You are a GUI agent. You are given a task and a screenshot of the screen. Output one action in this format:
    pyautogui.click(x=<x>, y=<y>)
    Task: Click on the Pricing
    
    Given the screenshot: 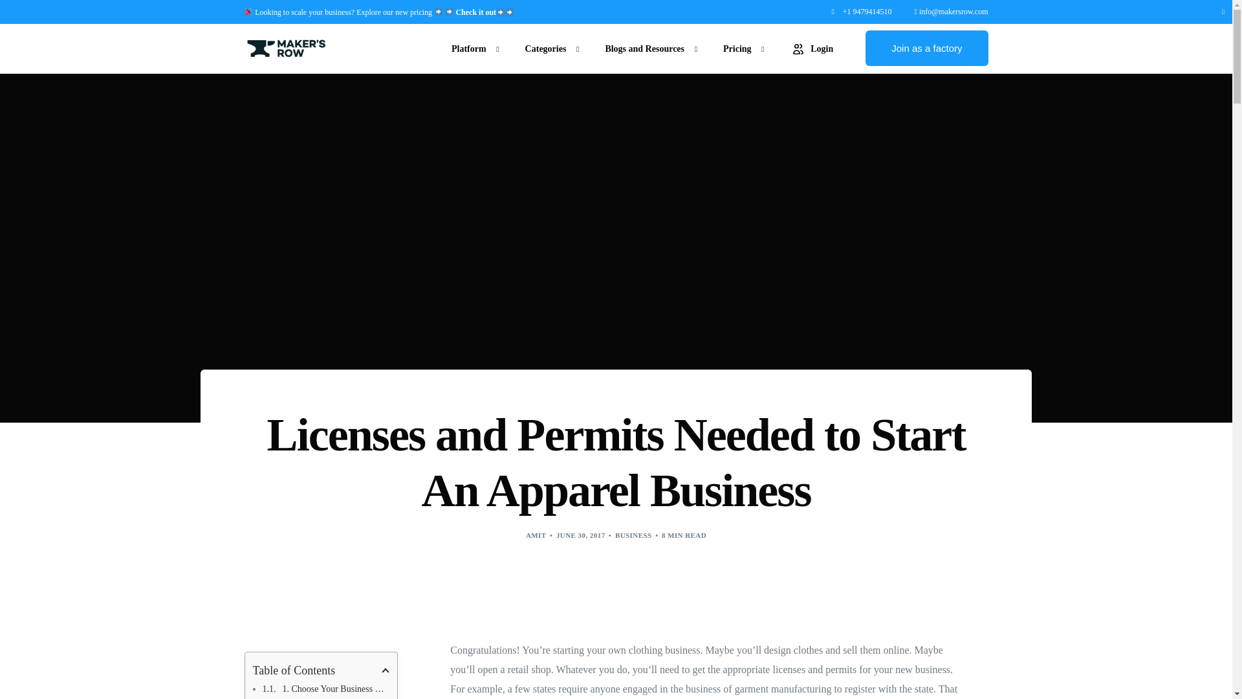 What is the action you would take?
    pyautogui.click(x=740, y=48)
    